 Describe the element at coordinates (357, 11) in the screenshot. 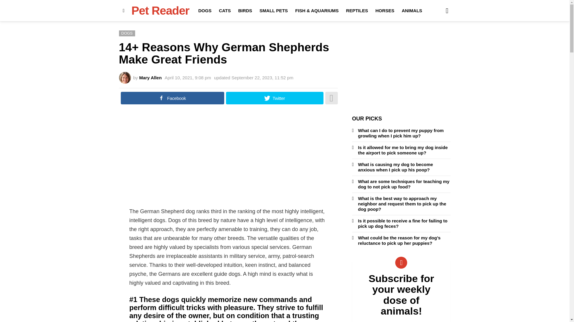

I see `REPTILES` at that location.